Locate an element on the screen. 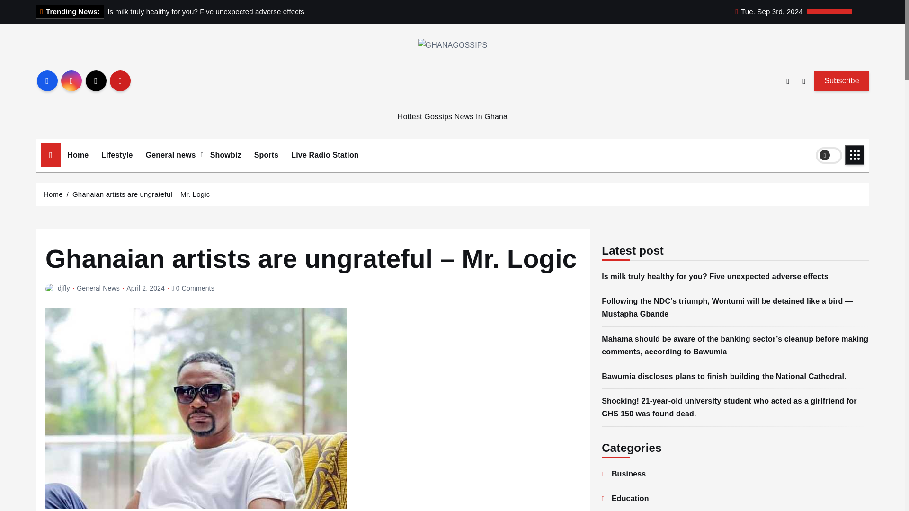 The width and height of the screenshot is (909, 511). Live Radio Station is located at coordinates (325, 155).